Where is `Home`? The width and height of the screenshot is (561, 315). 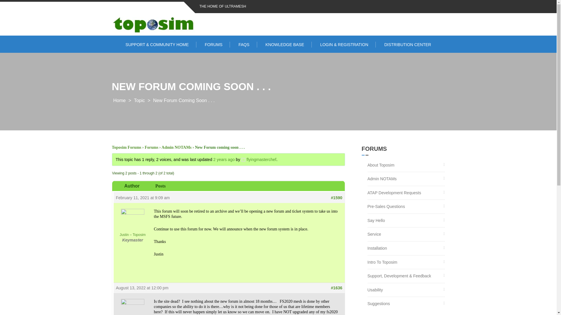 Home is located at coordinates (119, 100).